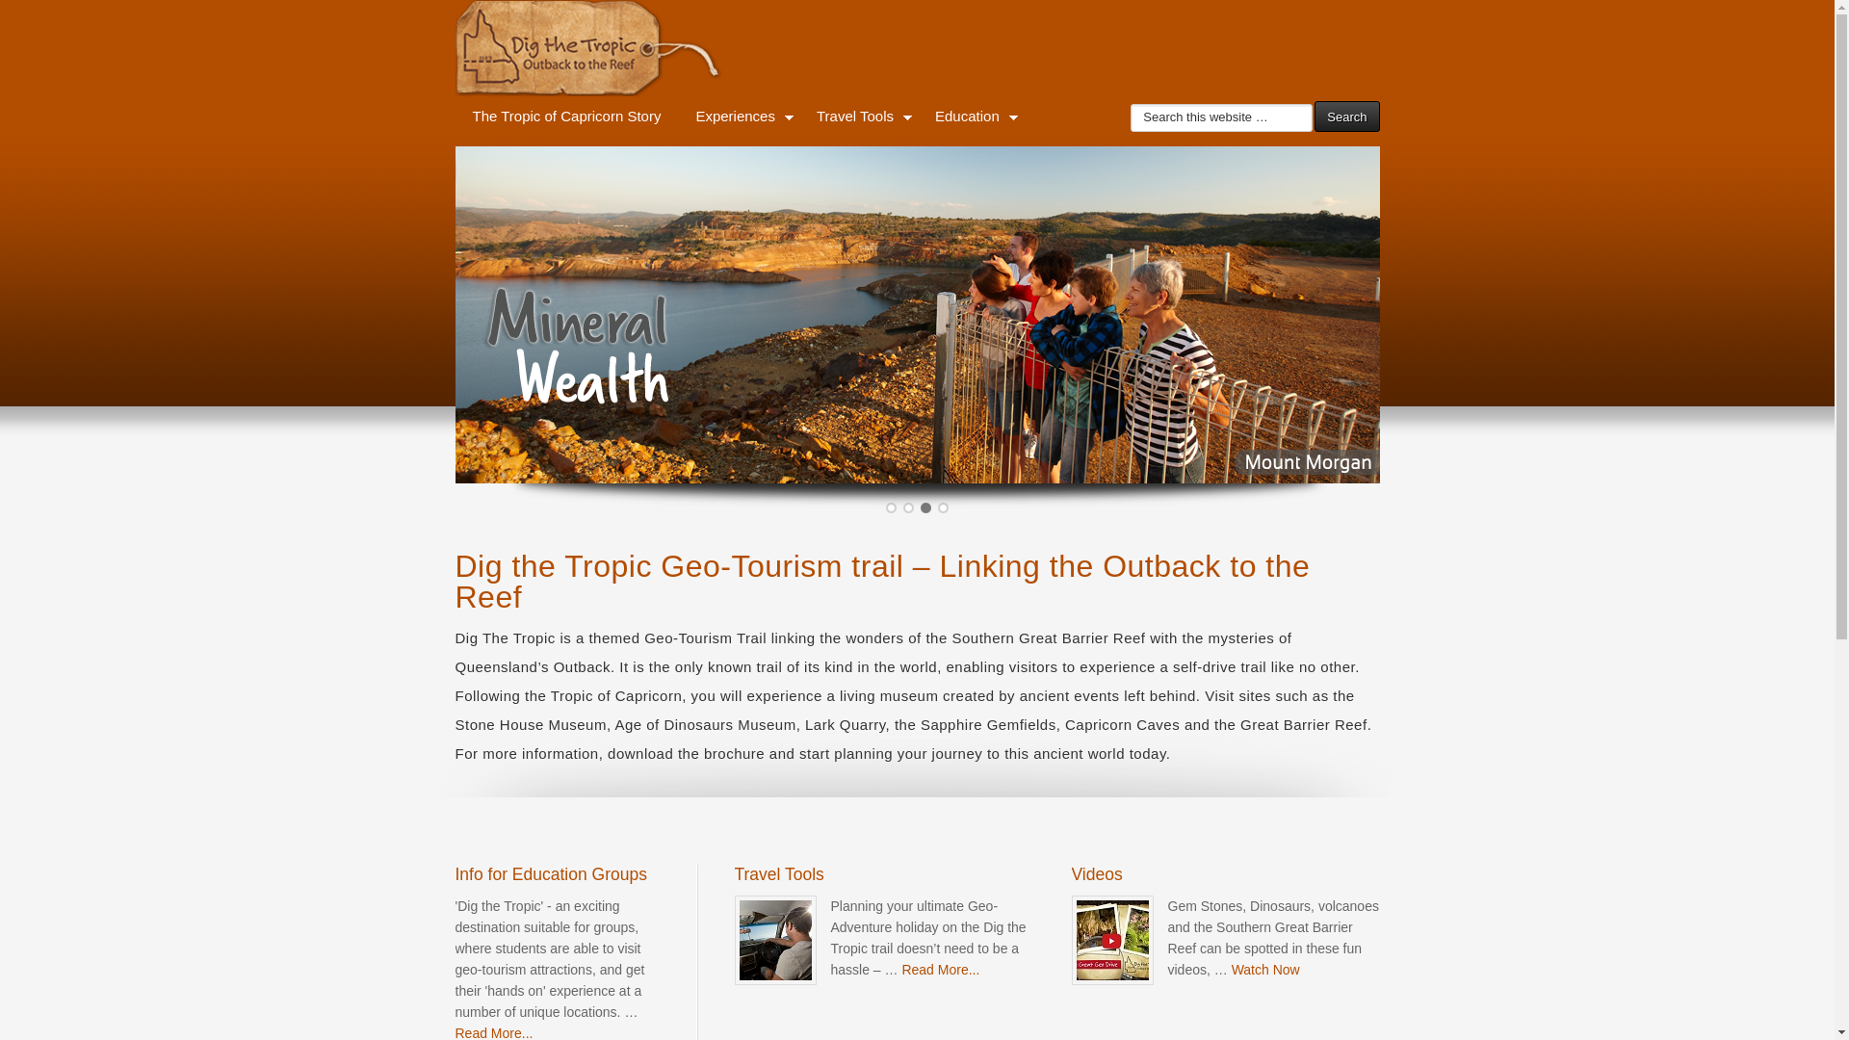 This screenshot has width=1849, height=1040. I want to click on Watch Now, so click(1265, 970).